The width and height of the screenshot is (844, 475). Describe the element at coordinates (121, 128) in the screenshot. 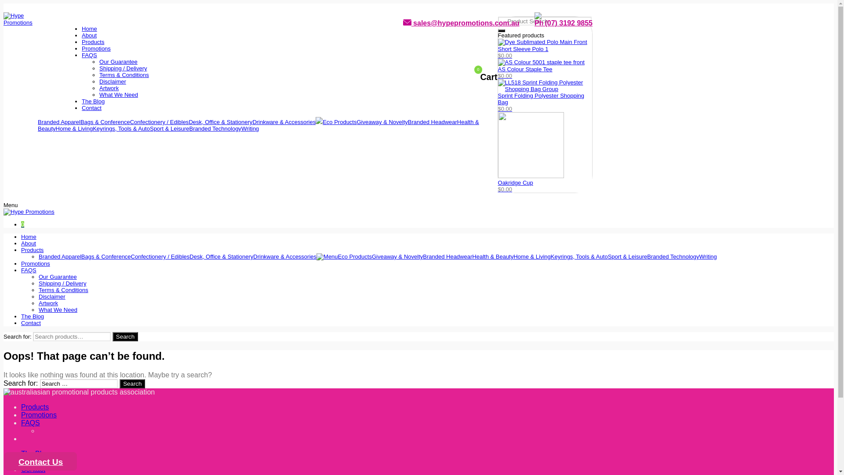

I see `Keyrings, Tools & Auto` at that location.